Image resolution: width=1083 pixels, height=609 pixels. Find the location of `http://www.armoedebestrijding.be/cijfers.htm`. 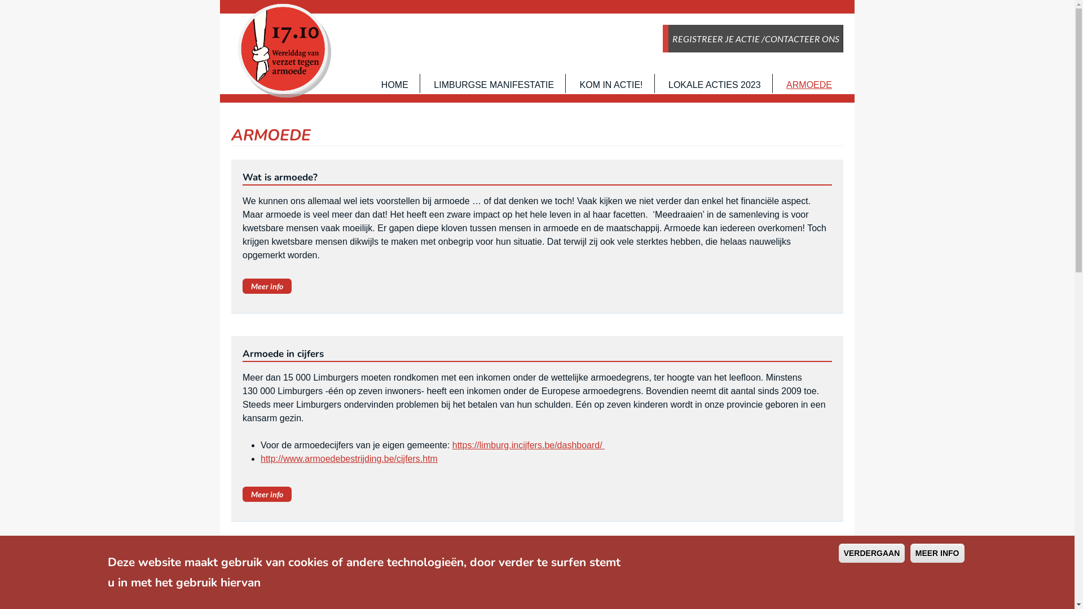

http://www.armoedebestrijding.be/cijfers.htm is located at coordinates (349, 459).